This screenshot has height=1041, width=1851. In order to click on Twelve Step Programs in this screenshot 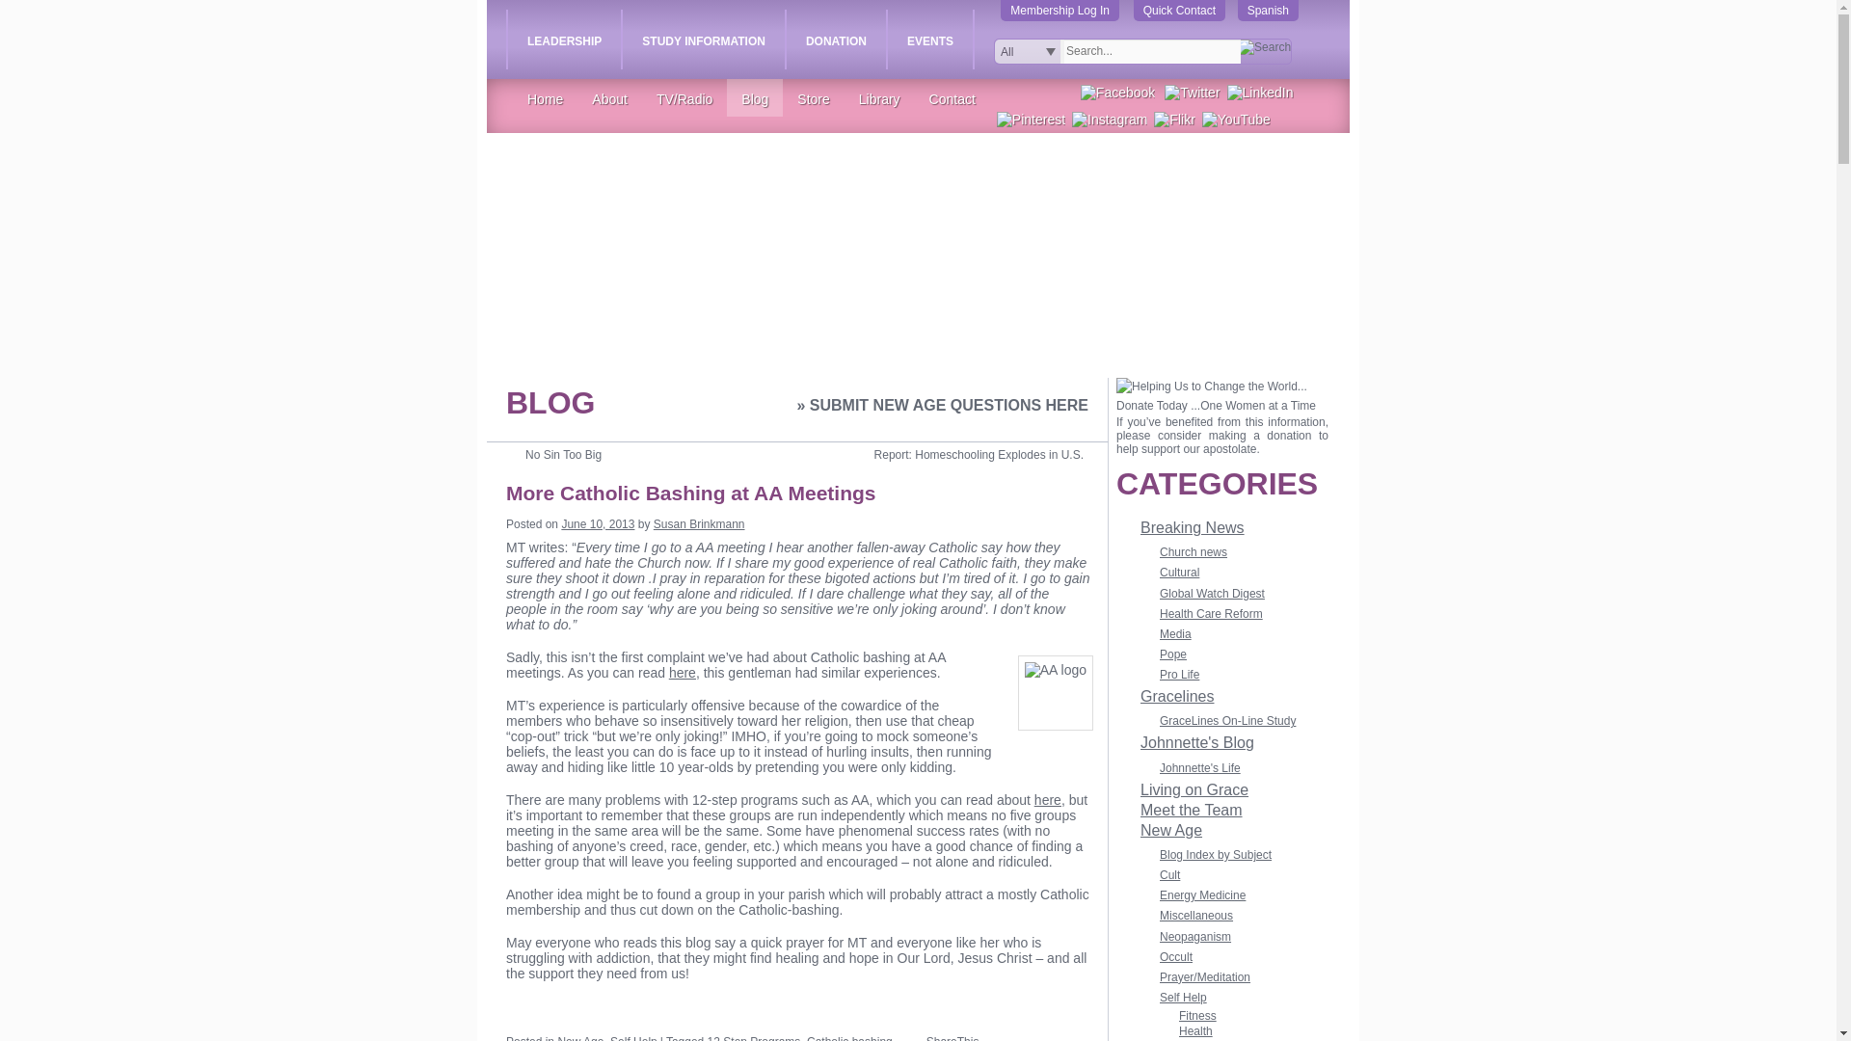, I will do `click(1047, 800)`.